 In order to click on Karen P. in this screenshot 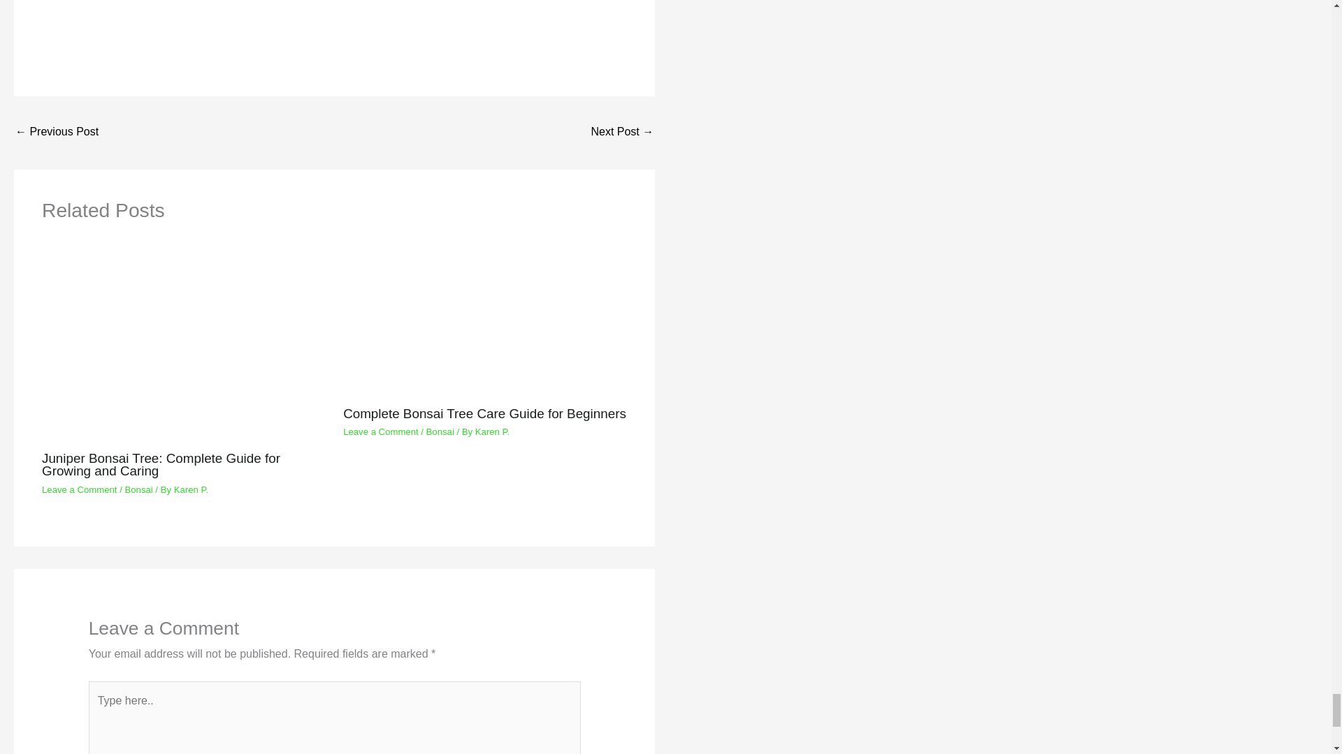, I will do `click(192, 489)`.